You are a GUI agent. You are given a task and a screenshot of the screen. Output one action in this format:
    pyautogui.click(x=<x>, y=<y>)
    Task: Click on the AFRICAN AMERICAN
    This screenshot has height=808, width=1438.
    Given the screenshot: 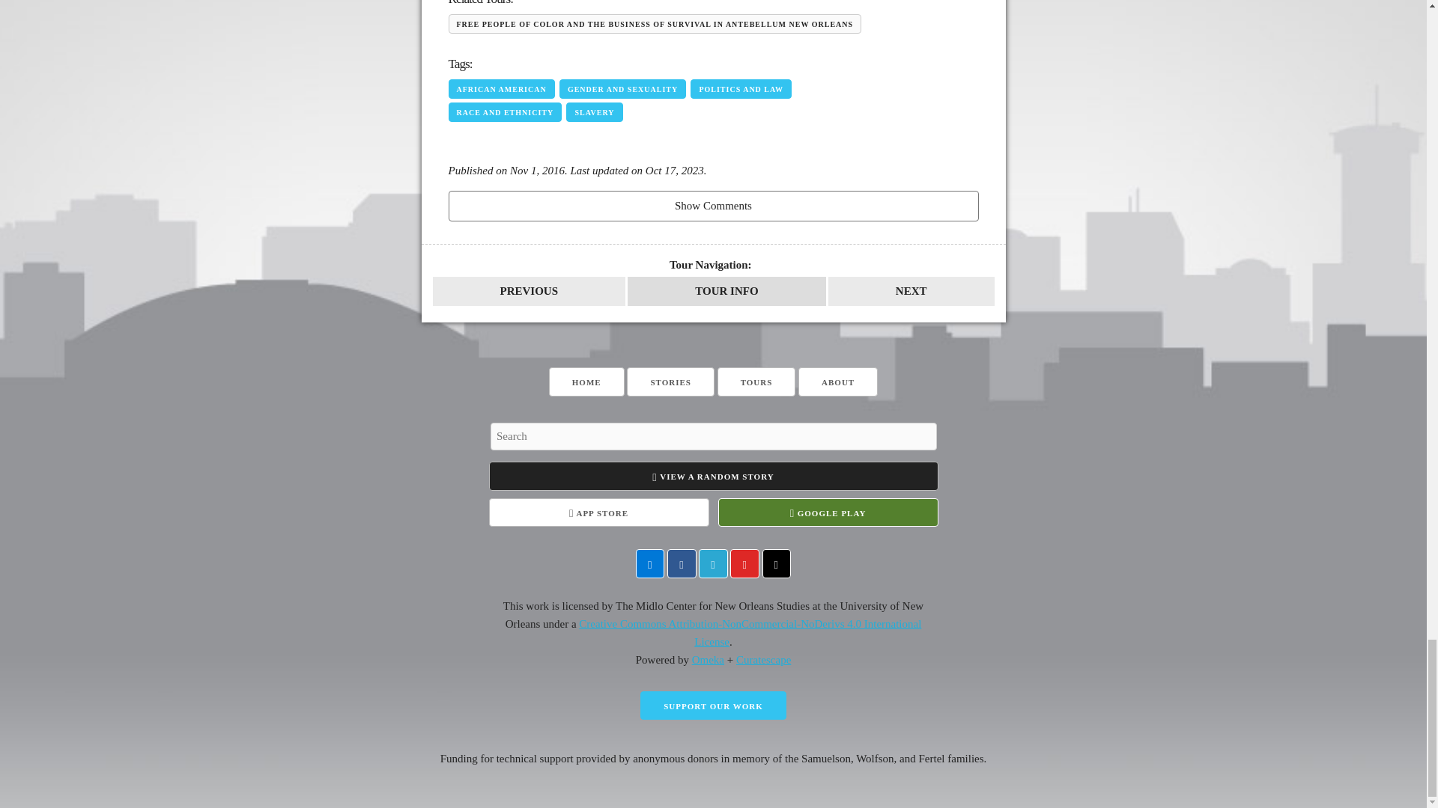 What is the action you would take?
    pyautogui.click(x=500, y=88)
    